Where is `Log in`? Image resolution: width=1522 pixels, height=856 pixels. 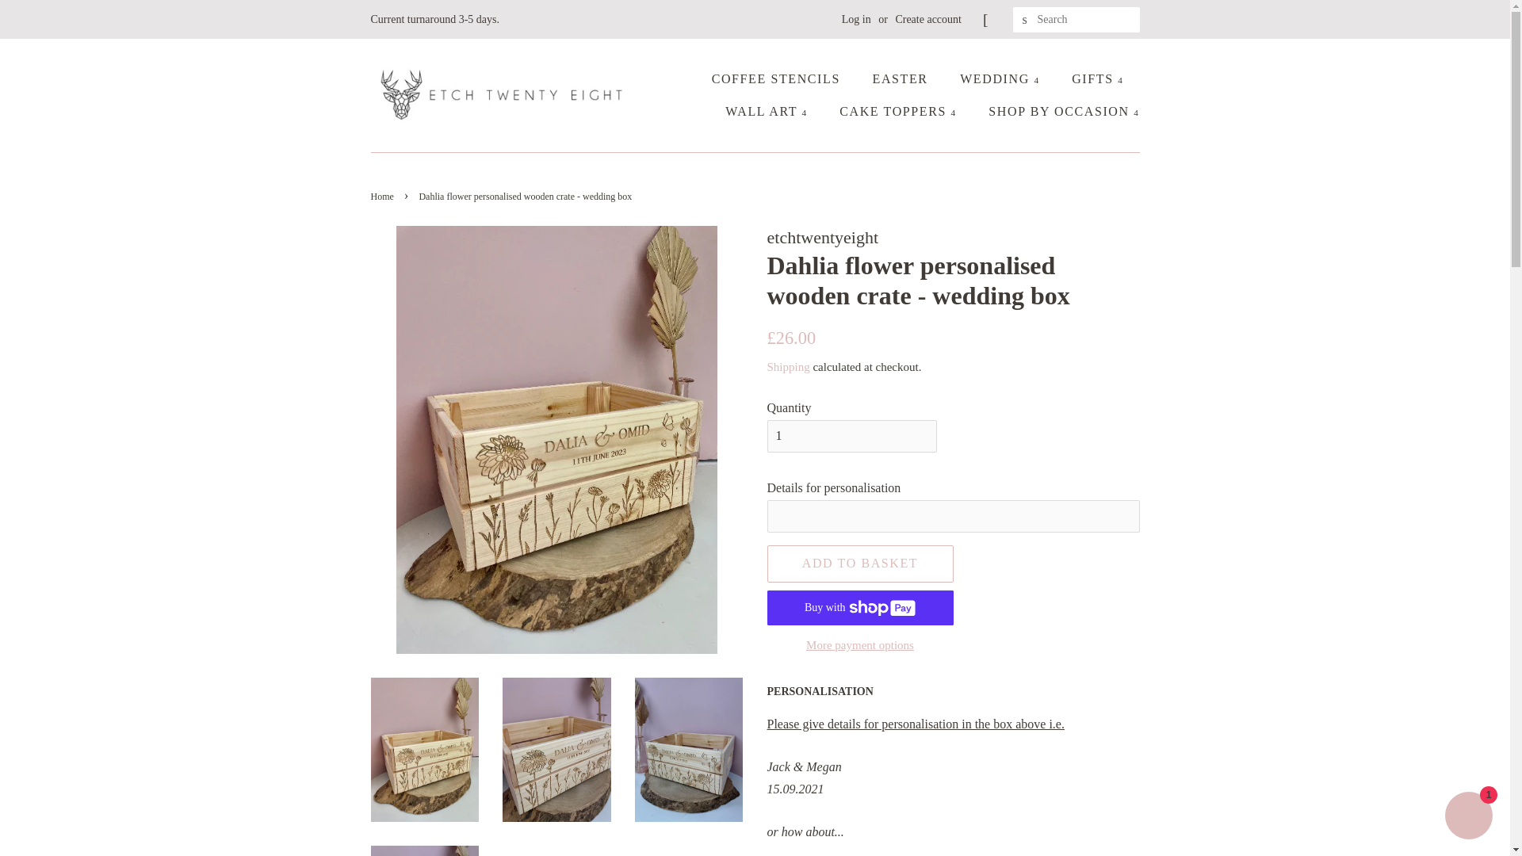 Log in is located at coordinates (856, 19).